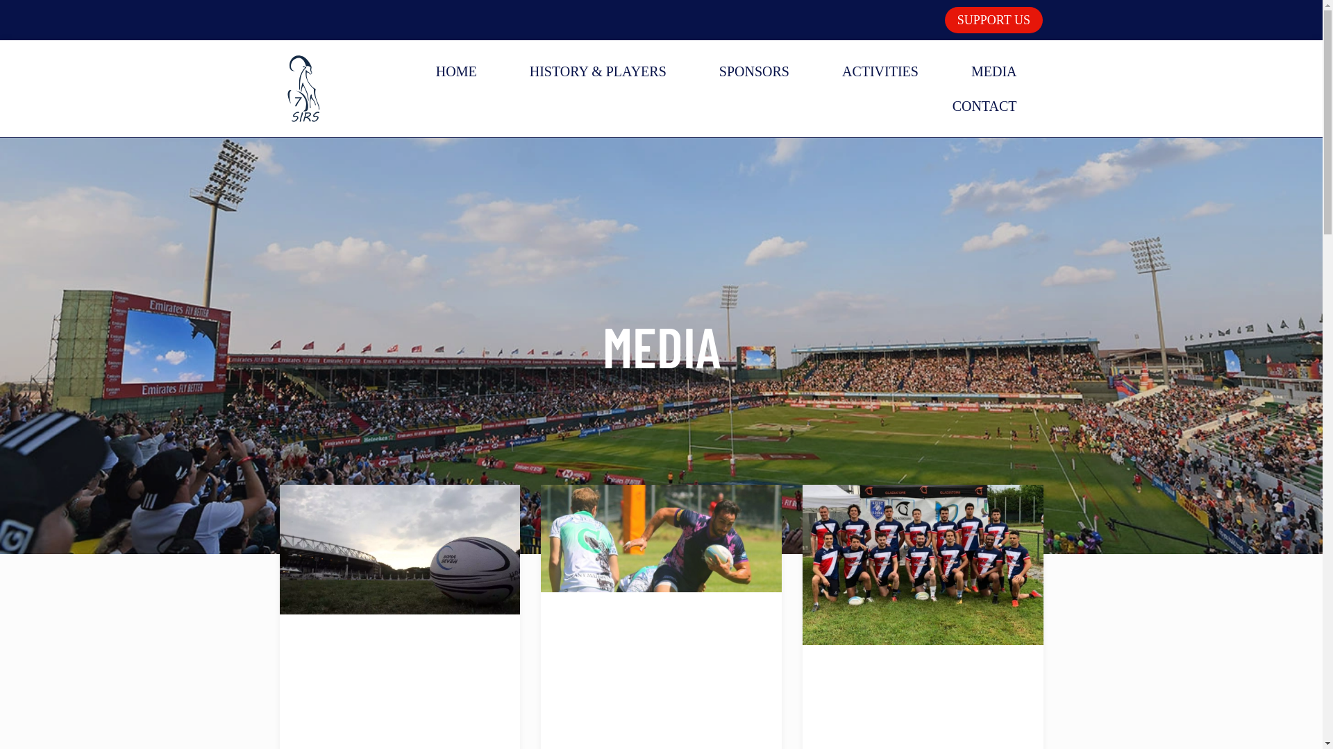  What do you see at coordinates (994, 20) in the screenshot?
I see `SUPPORT US` at bounding box center [994, 20].